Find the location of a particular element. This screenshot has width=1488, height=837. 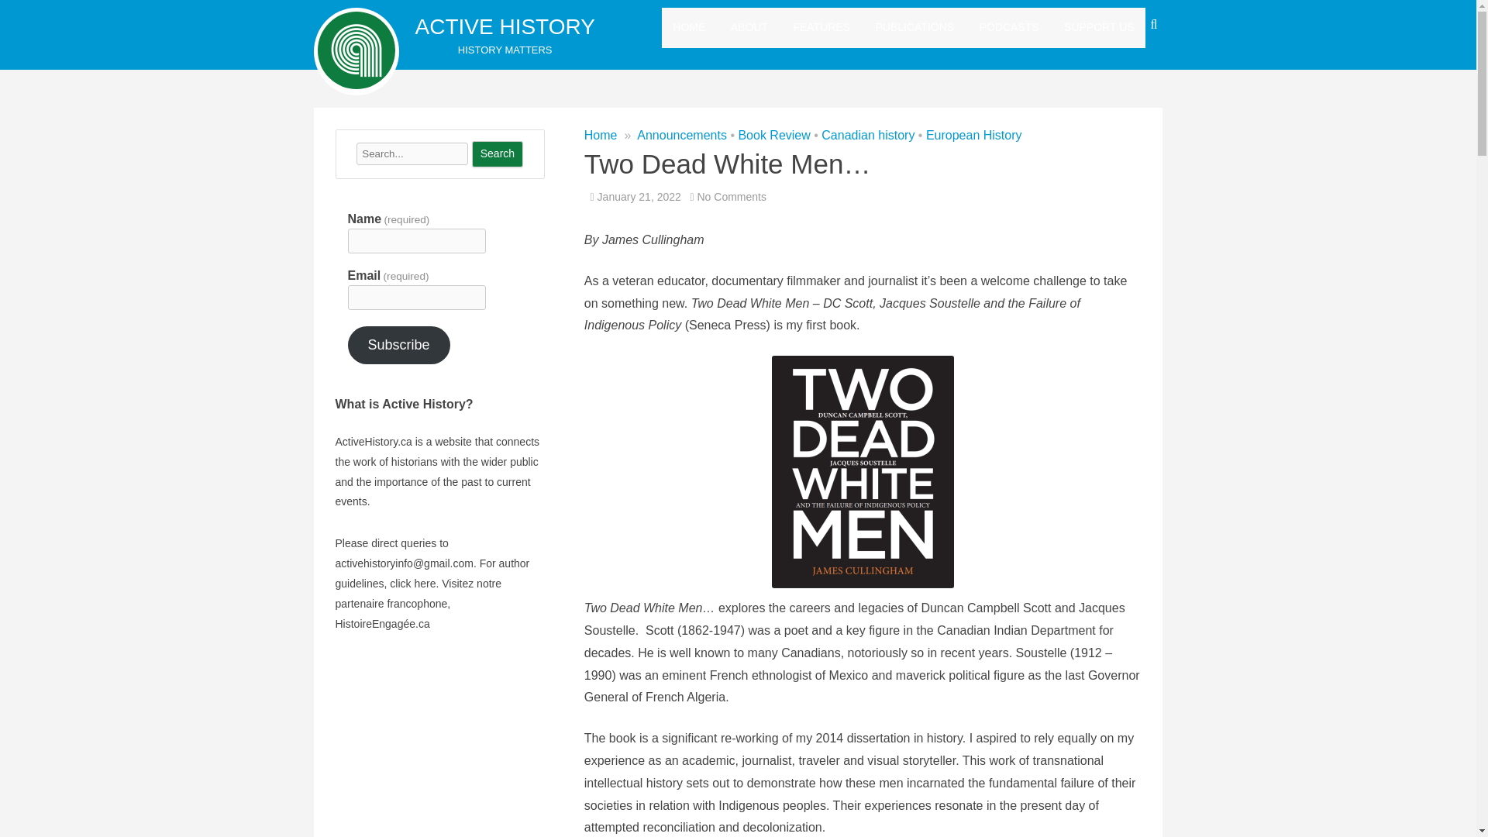

Announcements is located at coordinates (682, 135).